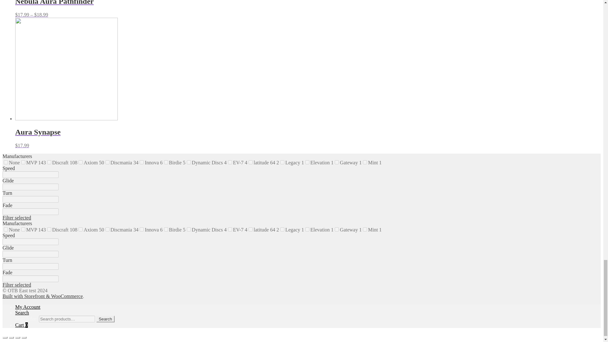 The image size is (608, 342). Describe the element at coordinates (80, 162) in the screenshot. I see `axiom` at that location.